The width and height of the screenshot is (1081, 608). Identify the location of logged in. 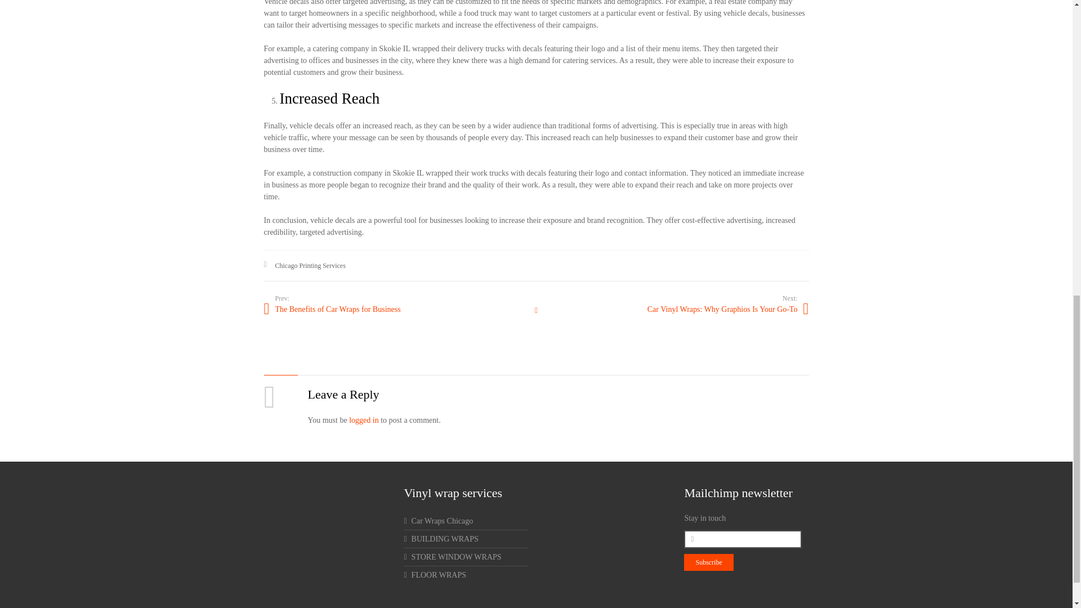
(364, 420).